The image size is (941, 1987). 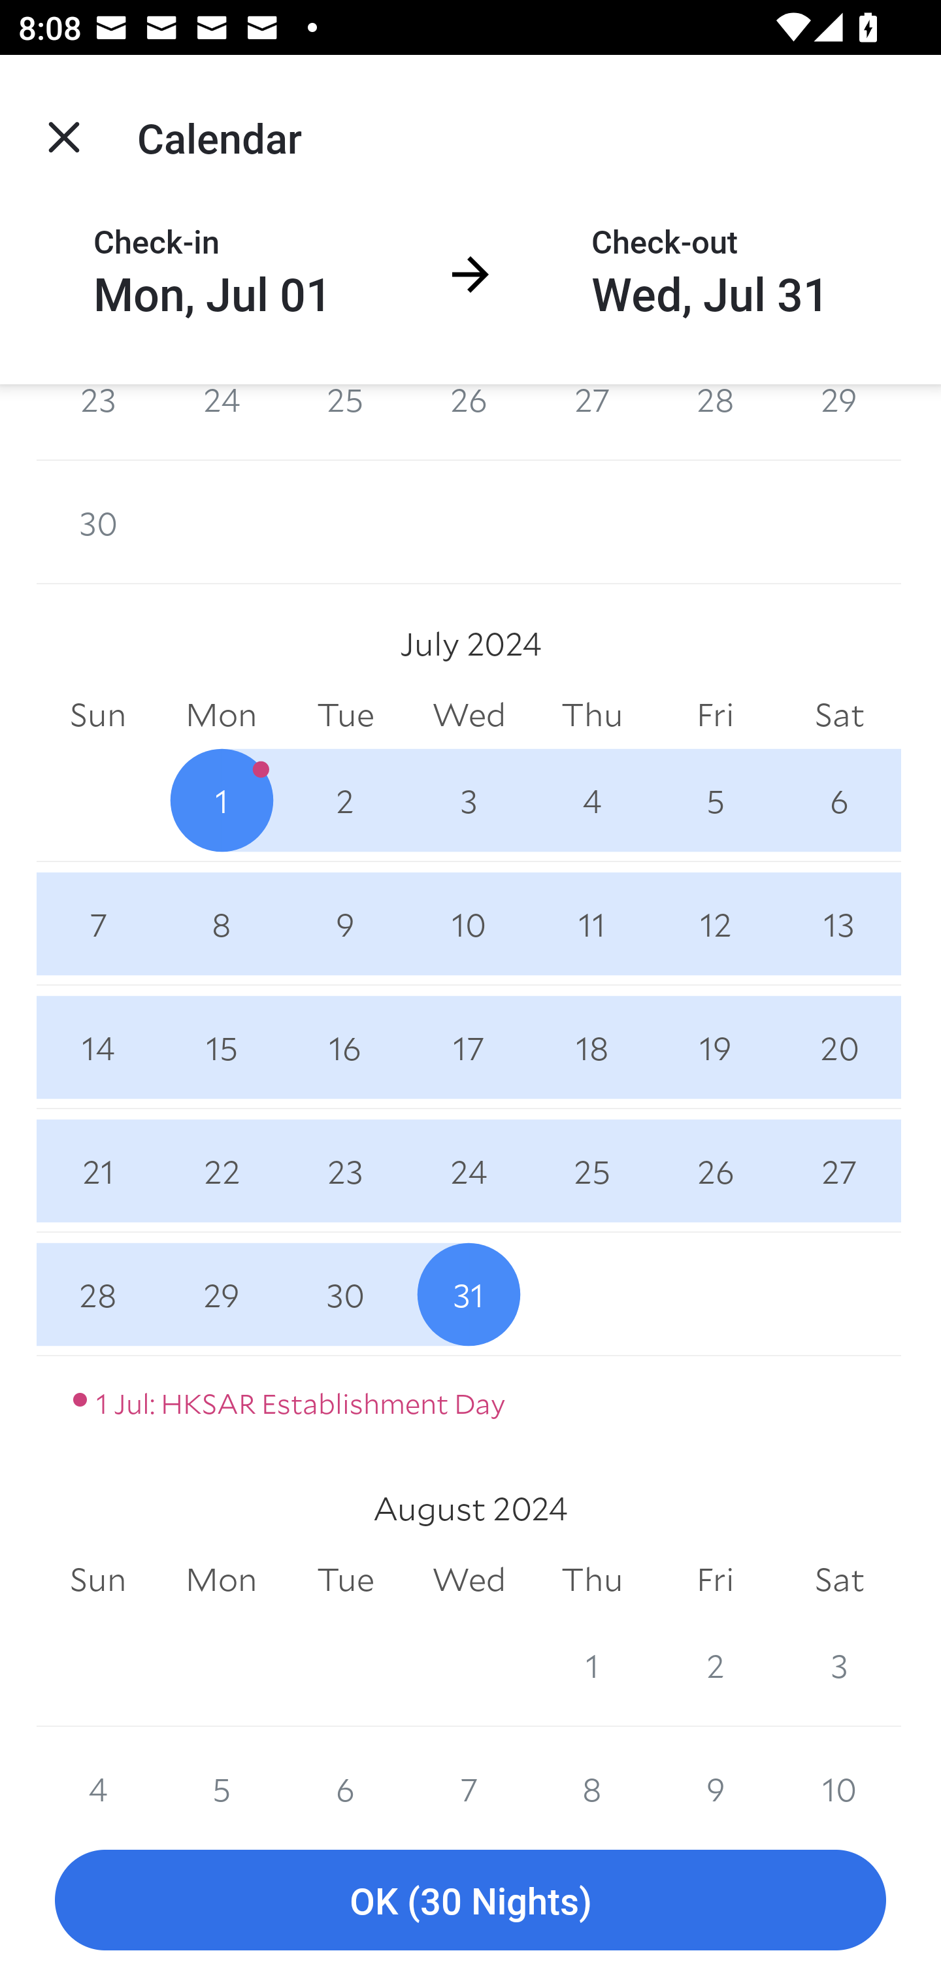 I want to click on 7 7 August 2024, so click(x=469, y=1769).